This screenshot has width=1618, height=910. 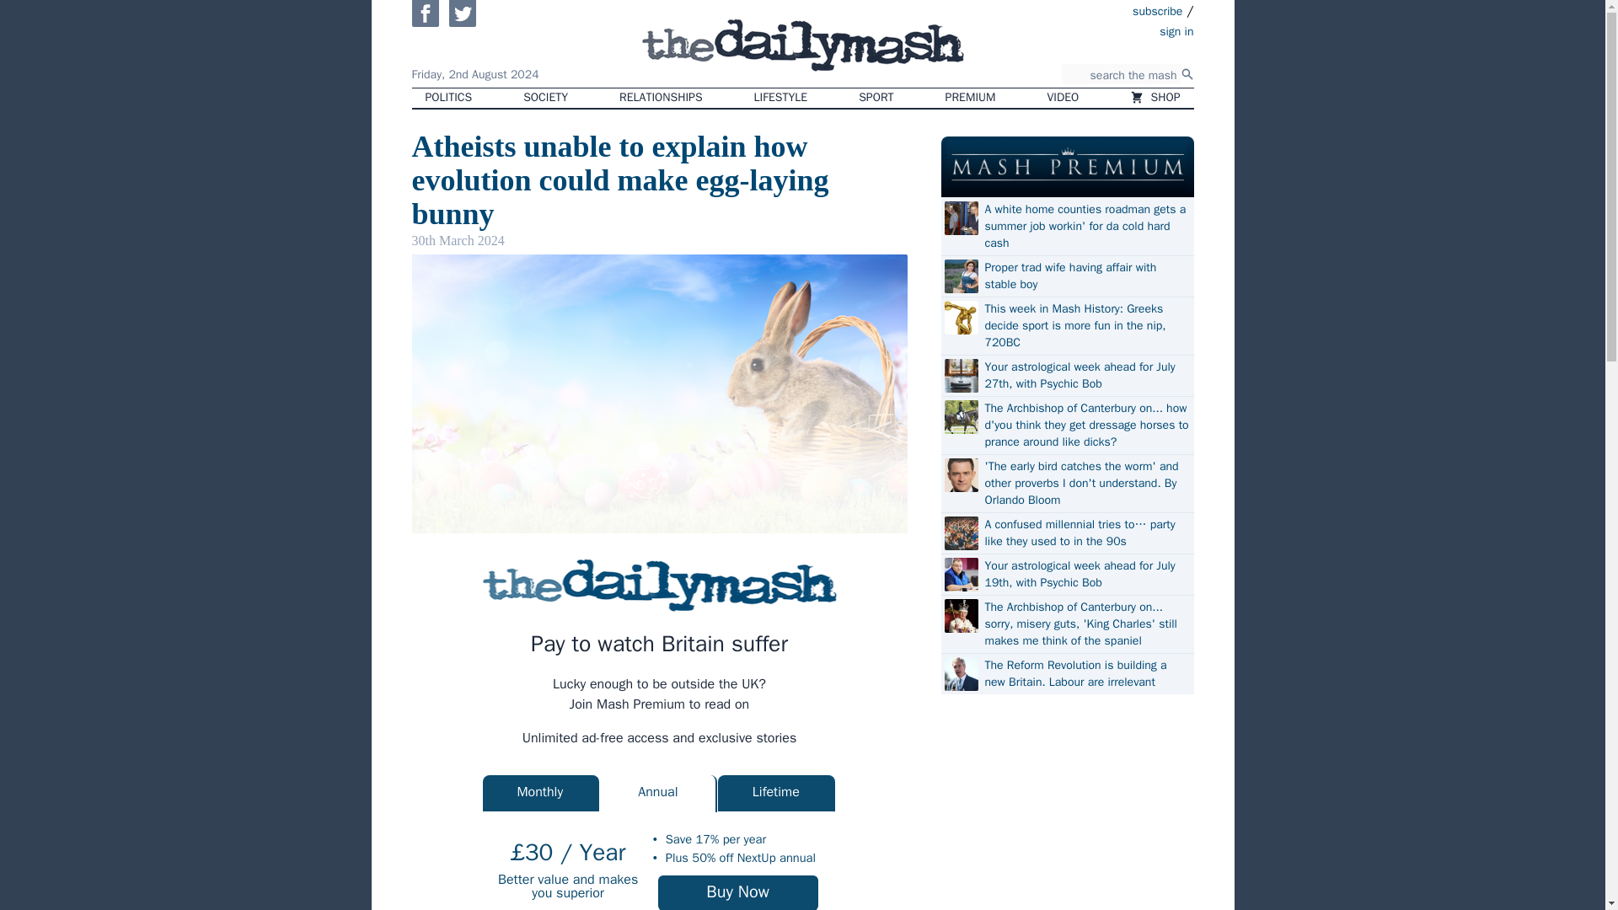 What do you see at coordinates (971, 98) in the screenshot?
I see `PREMIUM` at bounding box center [971, 98].